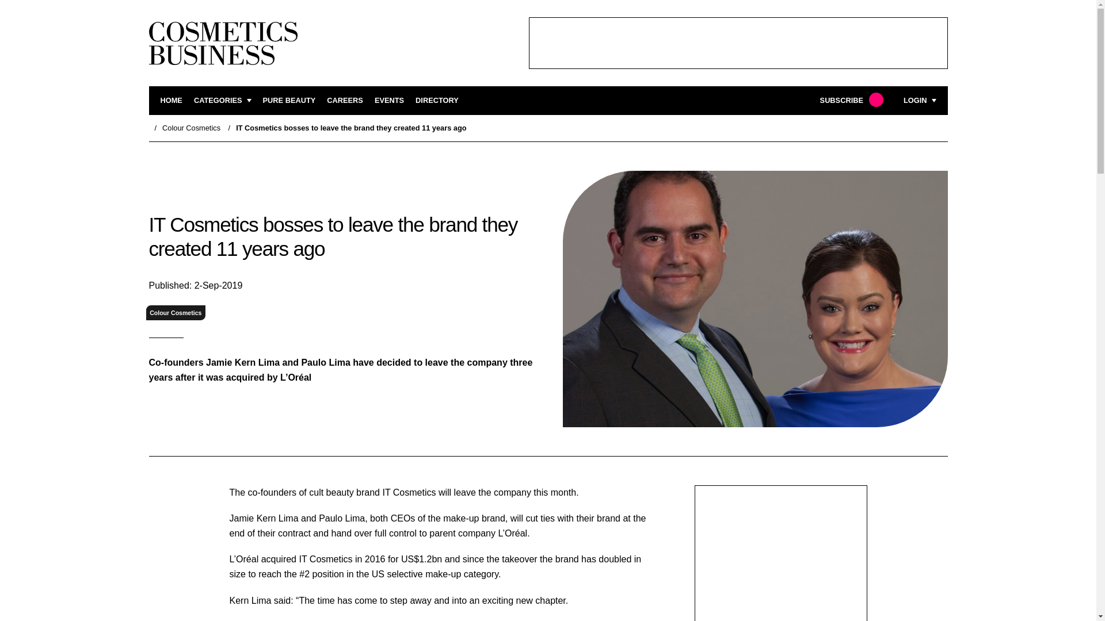 The height and width of the screenshot is (621, 1105). What do you see at coordinates (176, 313) in the screenshot?
I see `Colour Cosmetics` at bounding box center [176, 313].